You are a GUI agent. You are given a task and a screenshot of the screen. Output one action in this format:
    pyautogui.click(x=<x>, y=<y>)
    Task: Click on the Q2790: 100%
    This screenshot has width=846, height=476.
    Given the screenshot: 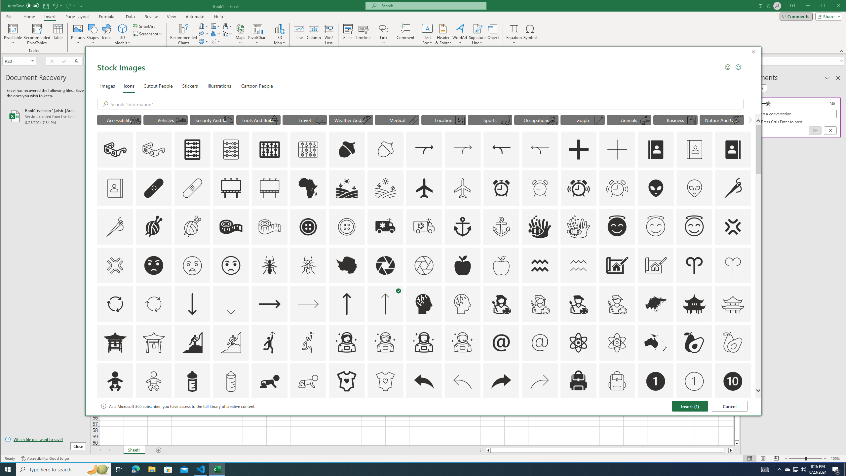 What is the action you would take?
    pyautogui.click(x=803, y=469)
    